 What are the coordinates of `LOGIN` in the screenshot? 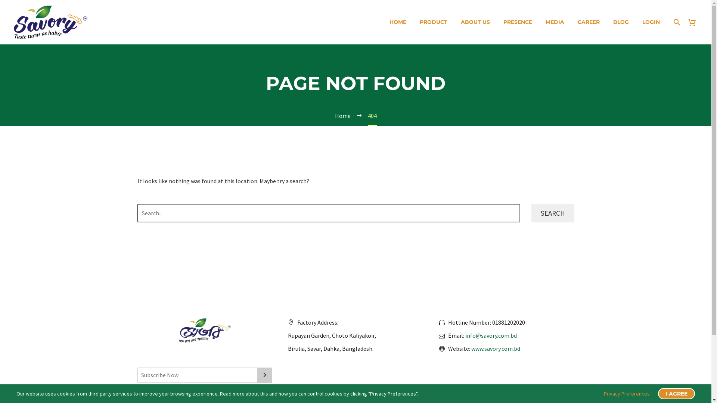 It's located at (651, 22).